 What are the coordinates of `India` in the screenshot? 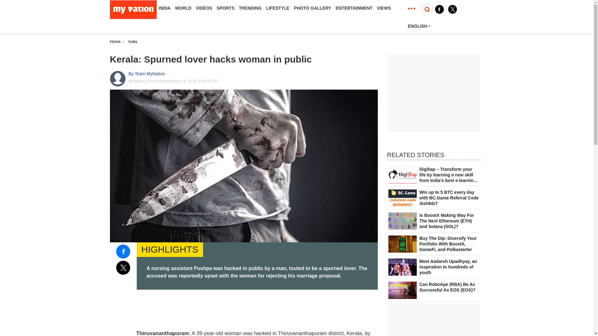 It's located at (164, 8).